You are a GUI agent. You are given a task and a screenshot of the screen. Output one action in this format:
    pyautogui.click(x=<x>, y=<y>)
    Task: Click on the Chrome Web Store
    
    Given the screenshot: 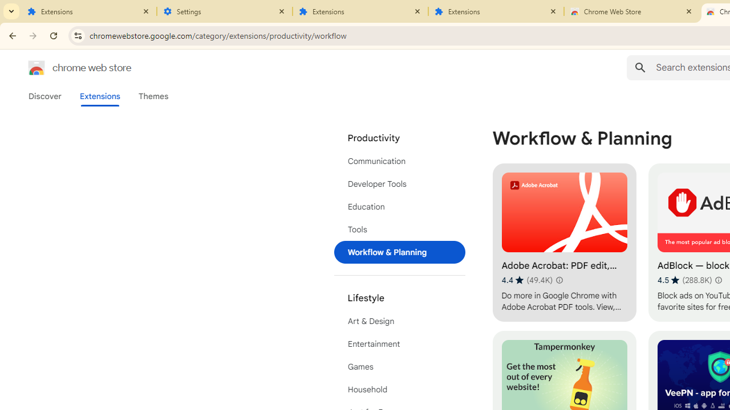 What is the action you would take?
    pyautogui.click(x=632, y=11)
    